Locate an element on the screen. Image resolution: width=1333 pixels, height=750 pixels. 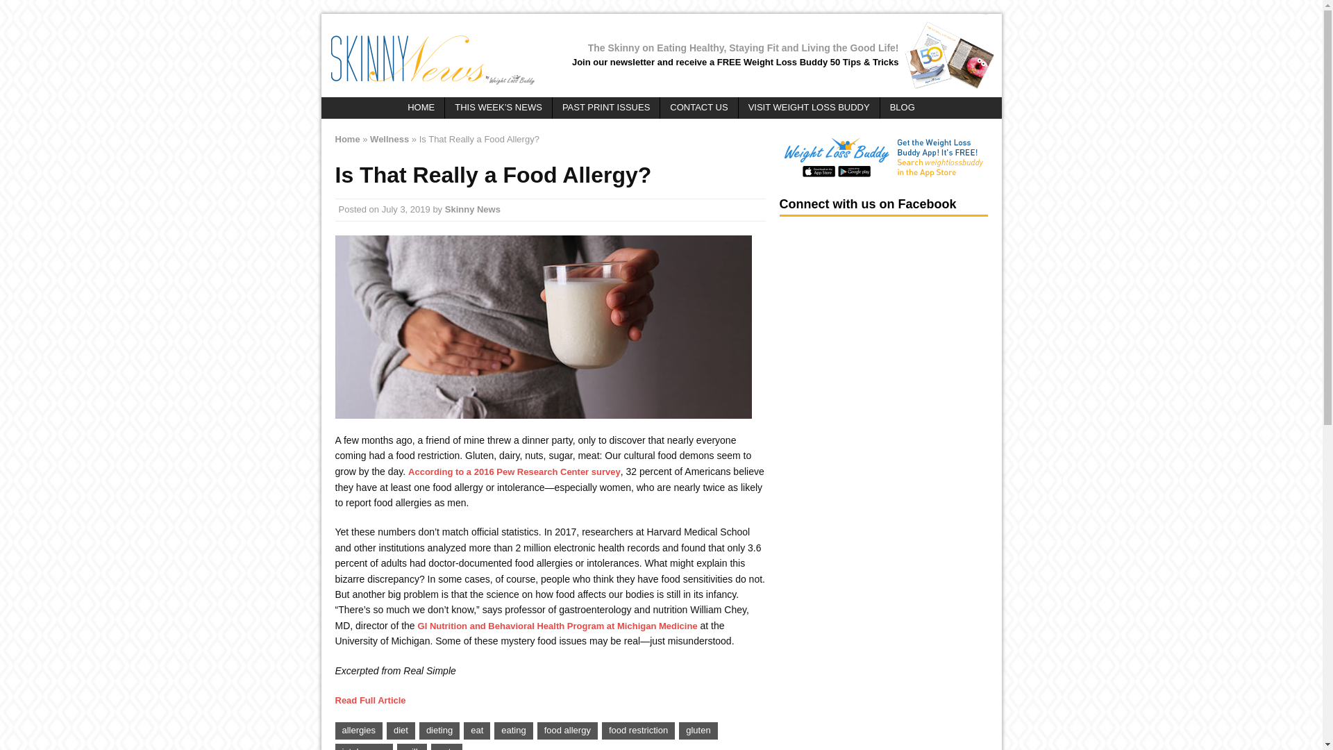
eating is located at coordinates (513, 731).